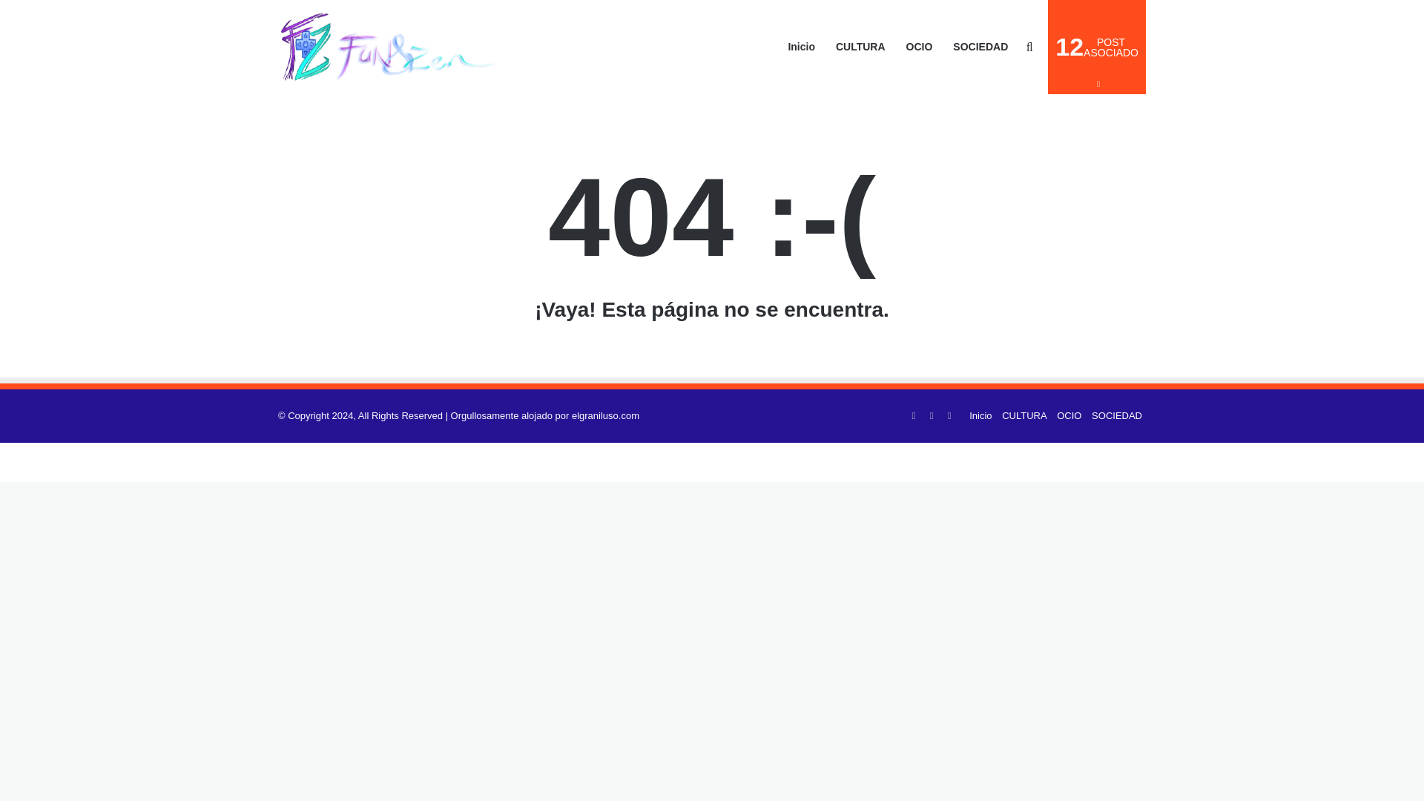  Describe the element at coordinates (1024, 415) in the screenshot. I see `CULTURA` at that location.